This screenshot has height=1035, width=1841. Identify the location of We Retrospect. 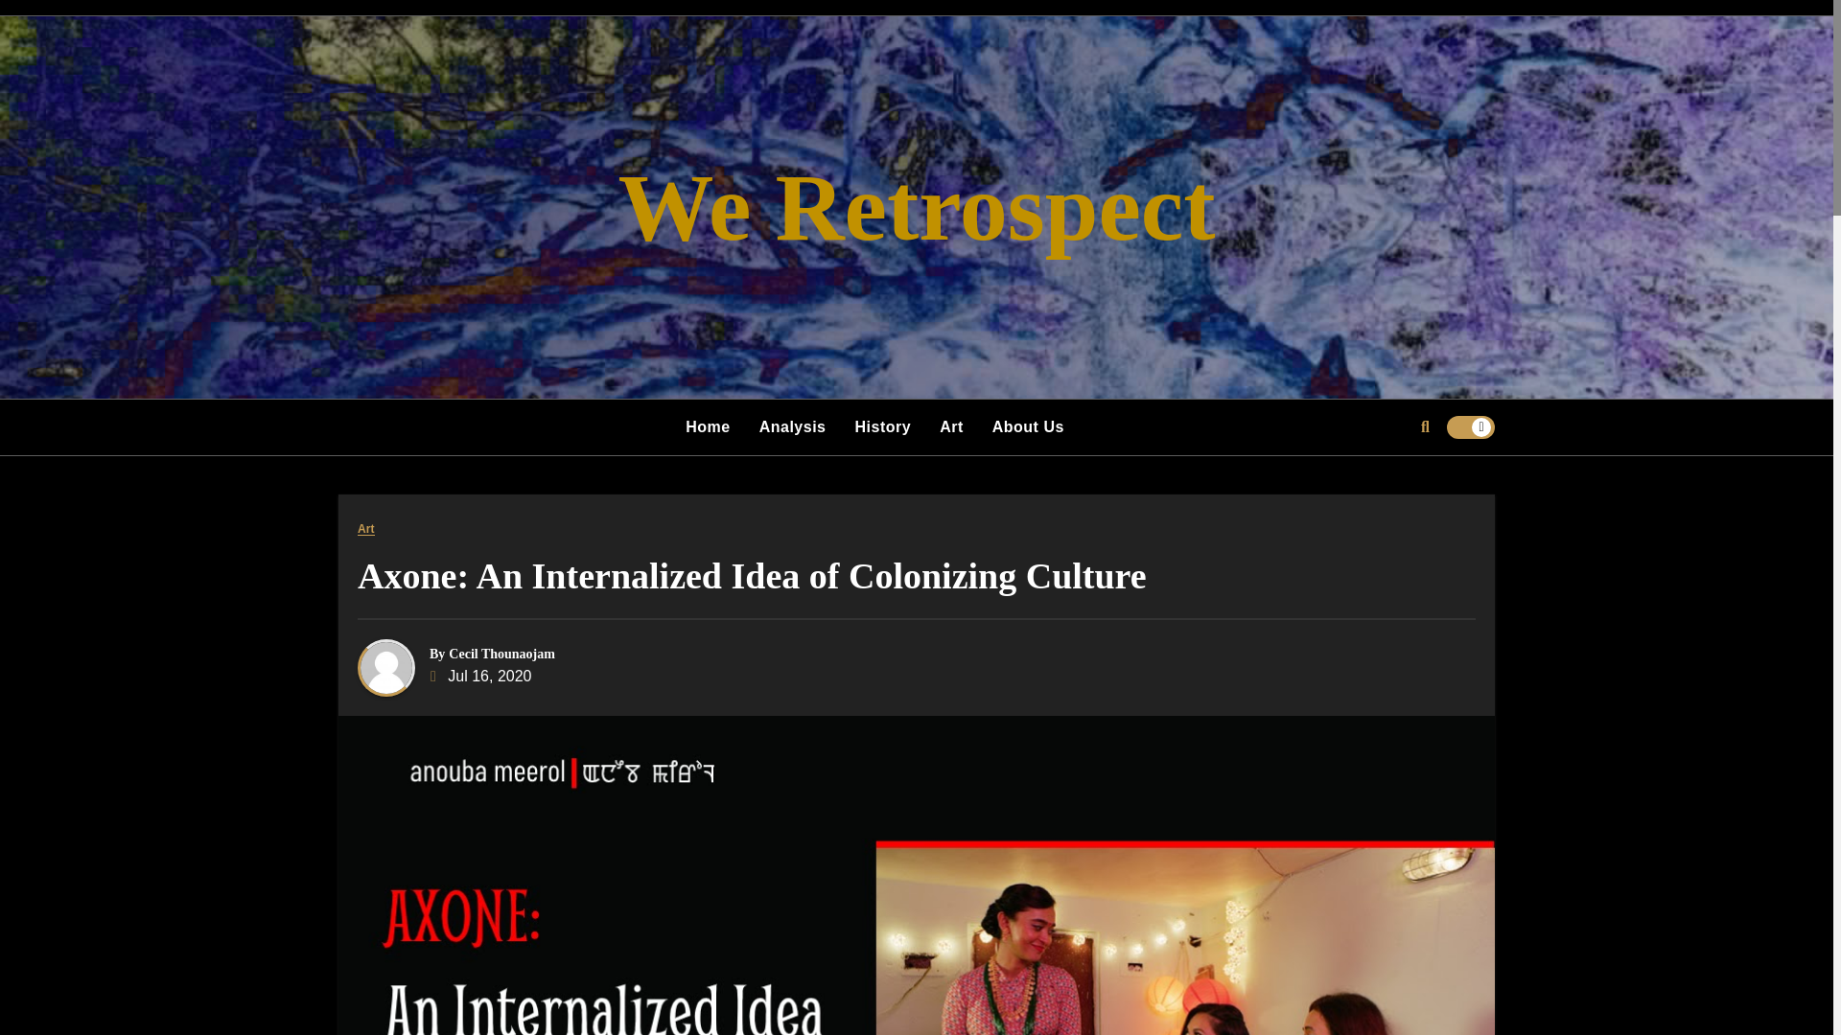
(917, 206).